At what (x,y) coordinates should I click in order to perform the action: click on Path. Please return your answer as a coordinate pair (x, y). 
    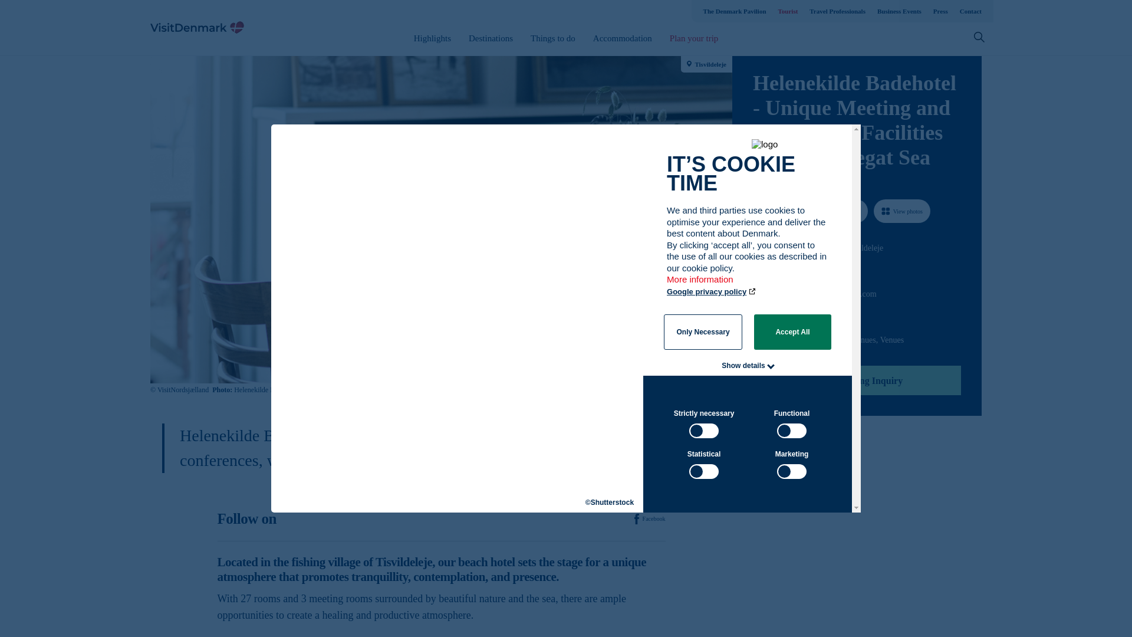
    Looking at the image, I should click on (757, 269).